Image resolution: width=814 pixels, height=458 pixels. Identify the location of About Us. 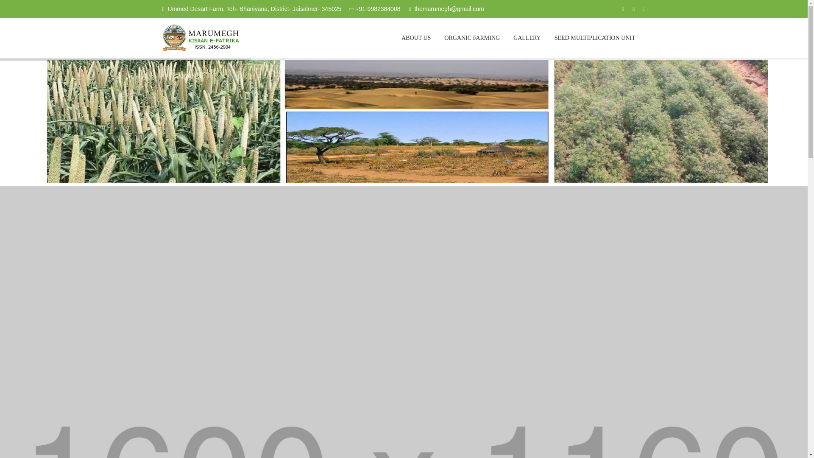
(416, 38).